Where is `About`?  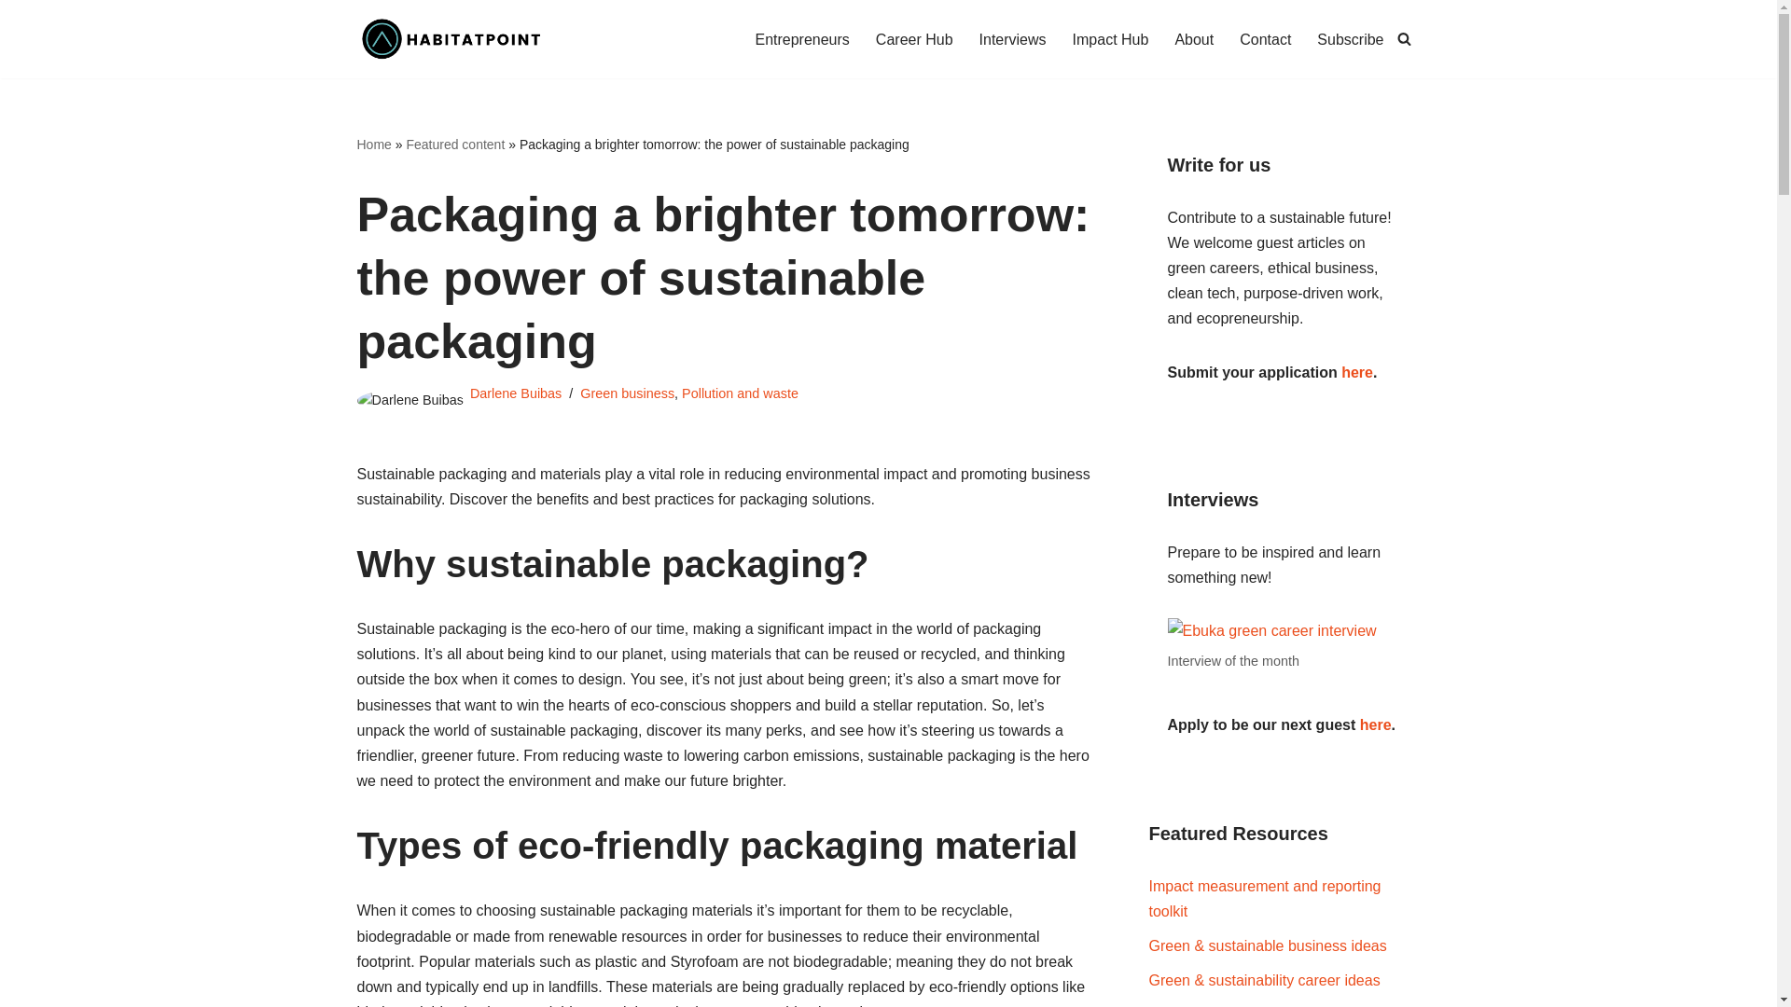
About is located at coordinates (1194, 39).